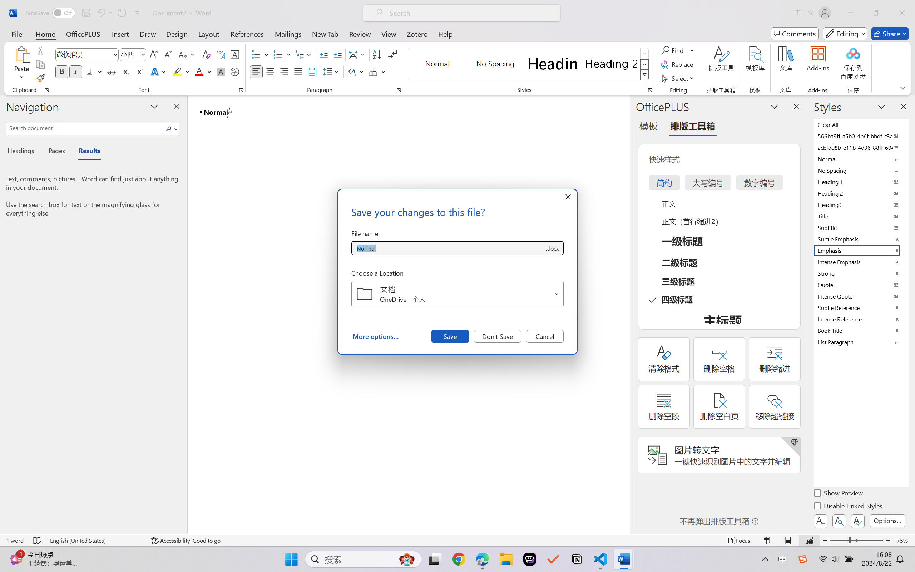 The height and width of the screenshot is (572, 915). I want to click on Zoom Out, so click(839, 541).